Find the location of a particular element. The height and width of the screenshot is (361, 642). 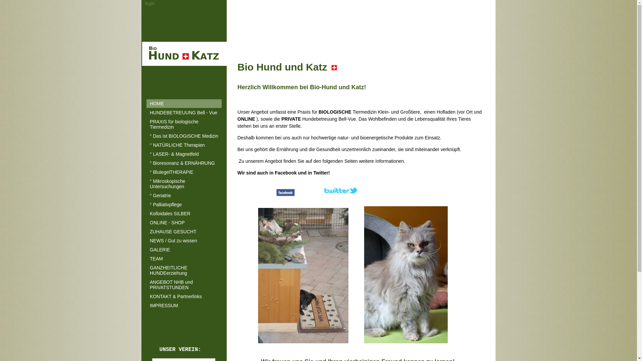

HOME is located at coordinates (184, 104).